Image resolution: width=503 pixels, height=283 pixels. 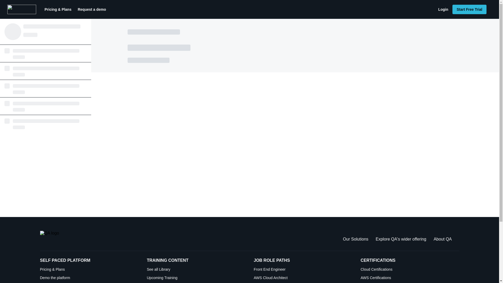 I want to click on AWS Cloud Architect, so click(x=303, y=278).